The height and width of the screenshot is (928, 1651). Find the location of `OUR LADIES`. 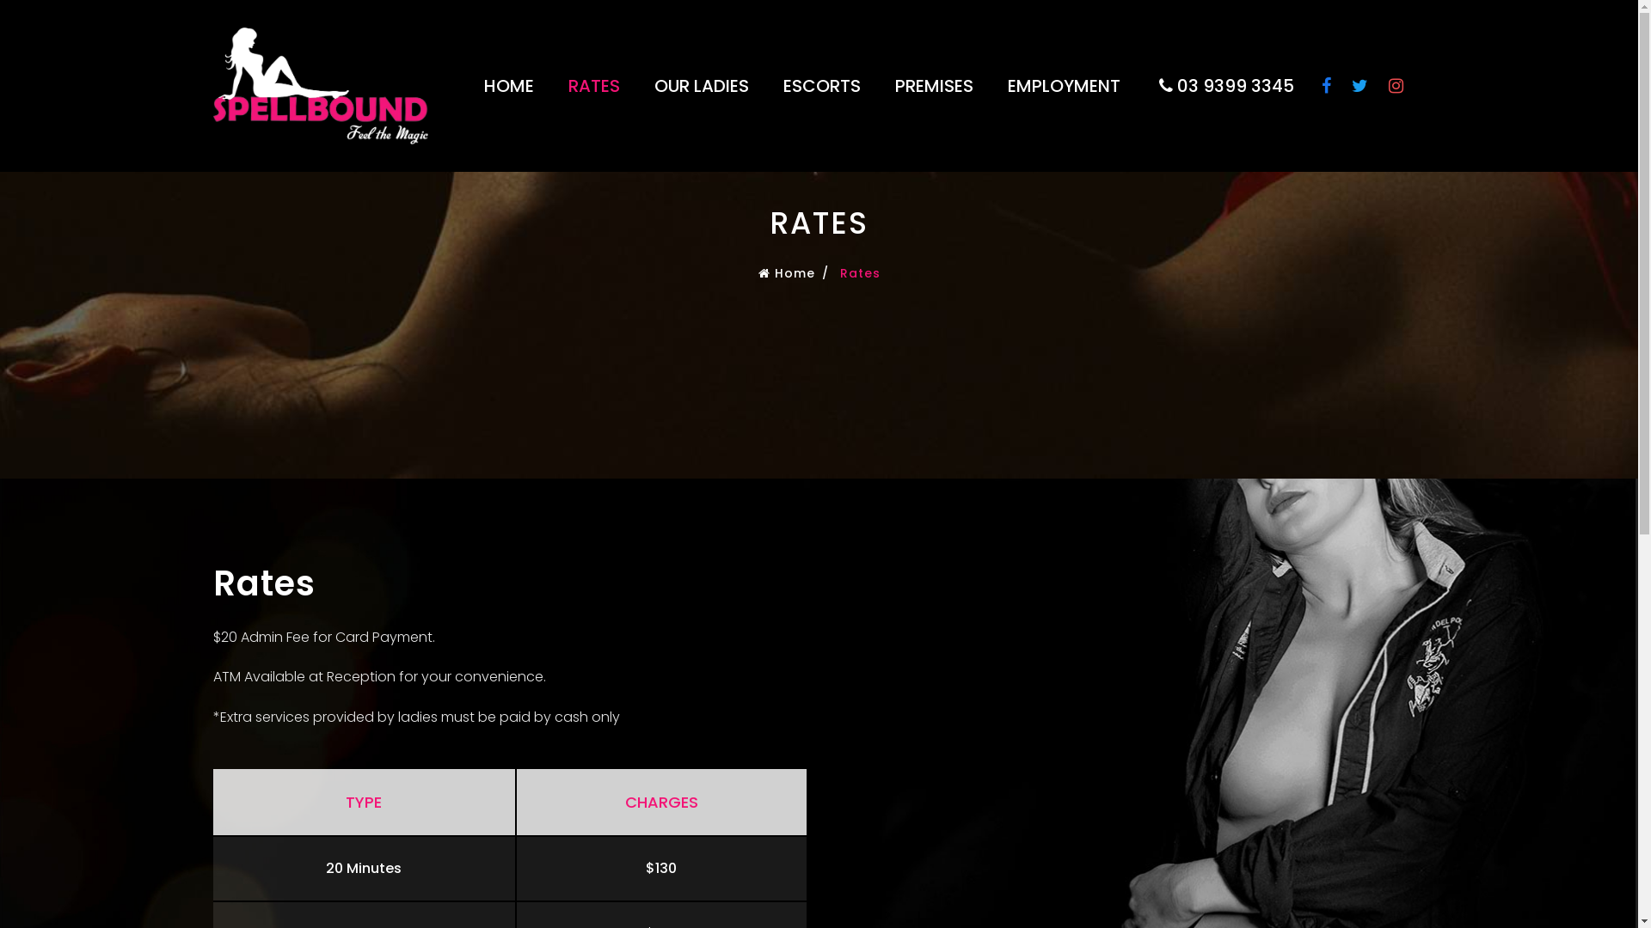

OUR LADIES is located at coordinates (701, 86).